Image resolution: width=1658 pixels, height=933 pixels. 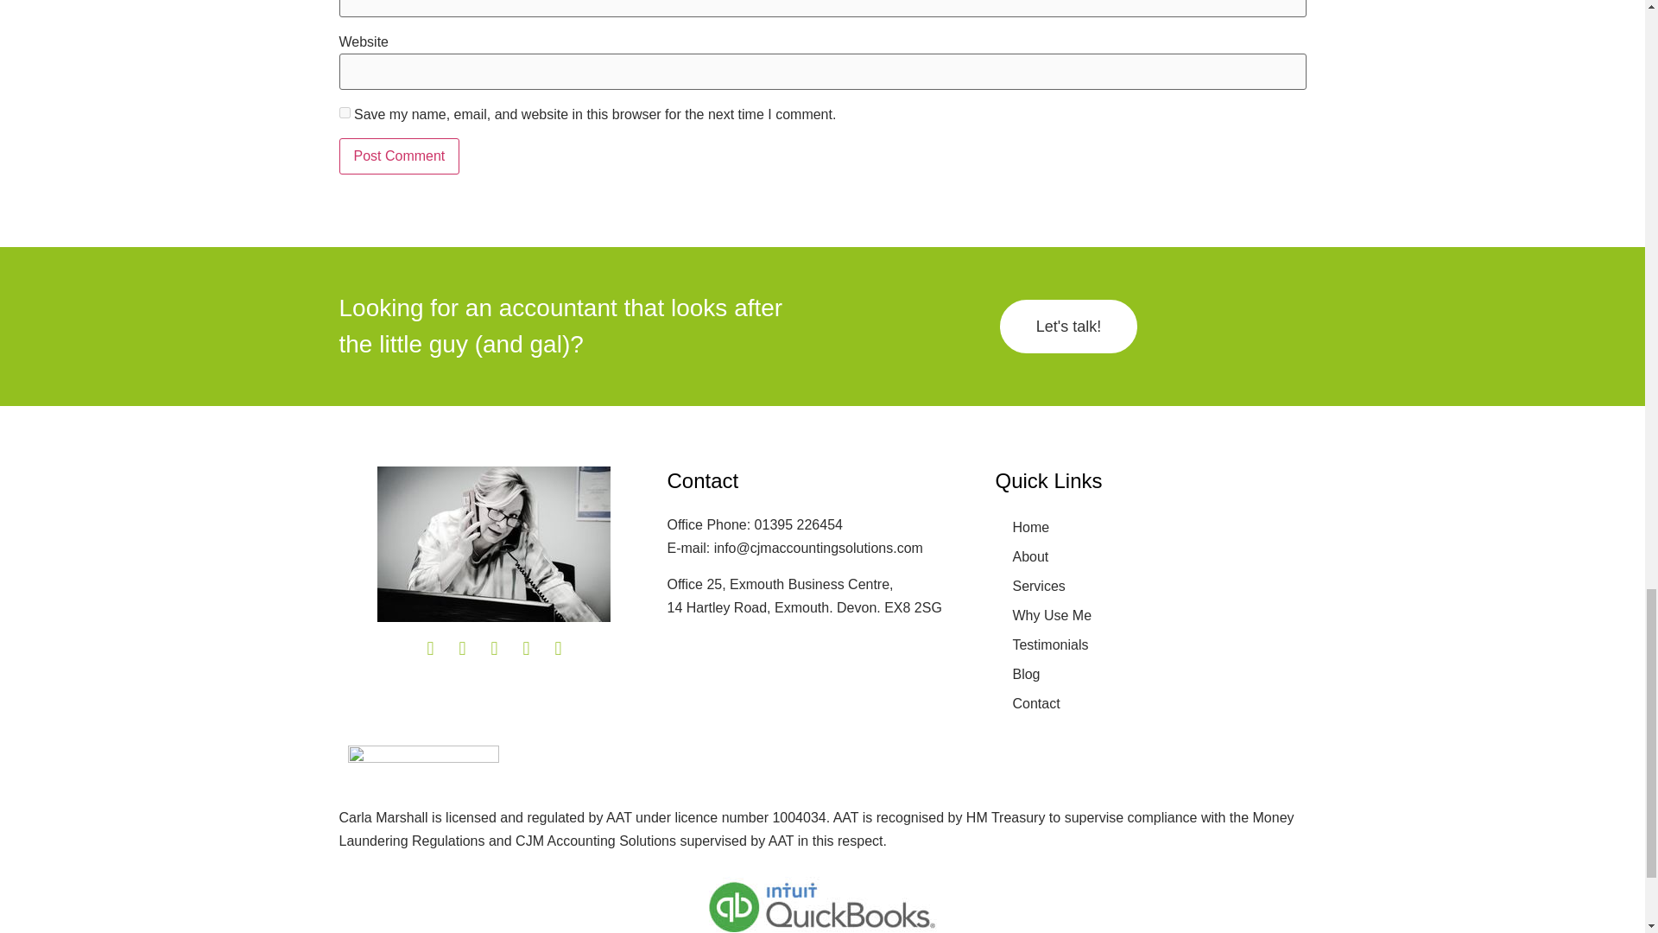 What do you see at coordinates (1150, 527) in the screenshot?
I see `Home` at bounding box center [1150, 527].